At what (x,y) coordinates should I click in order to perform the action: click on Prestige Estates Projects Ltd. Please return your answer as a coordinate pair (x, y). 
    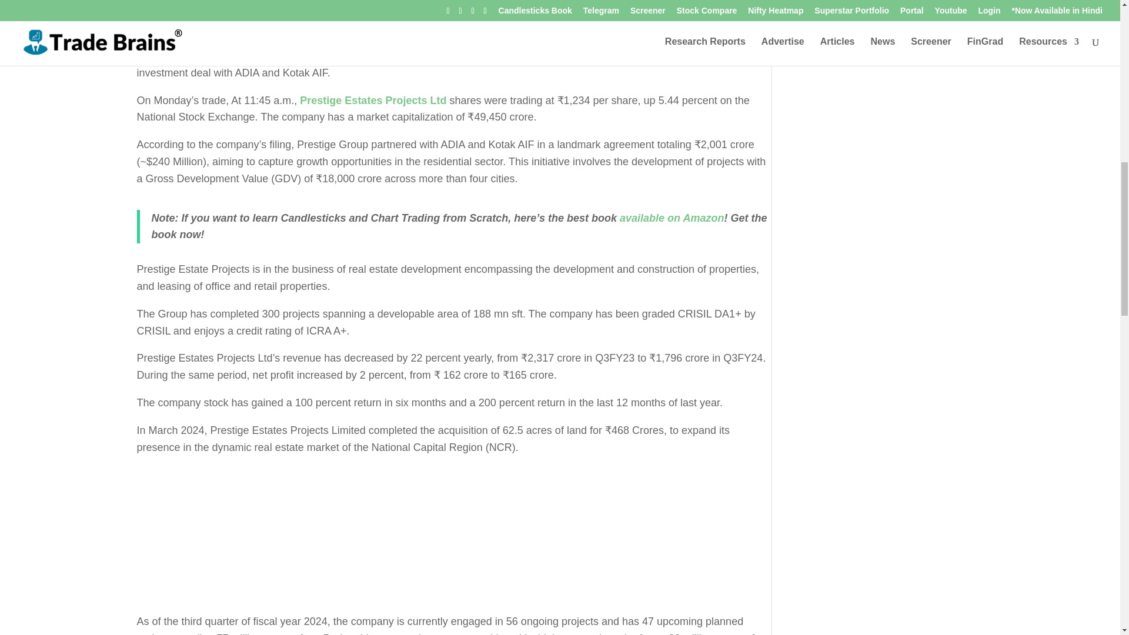
    Looking at the image, I should click on (373, 100).